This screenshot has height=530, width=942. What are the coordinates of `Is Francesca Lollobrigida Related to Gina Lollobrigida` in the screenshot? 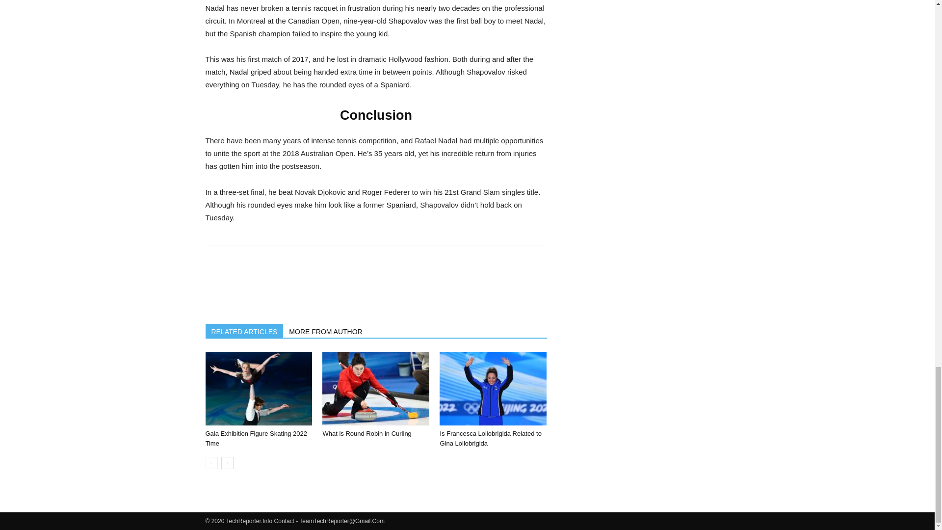 It's located at (493, 389).